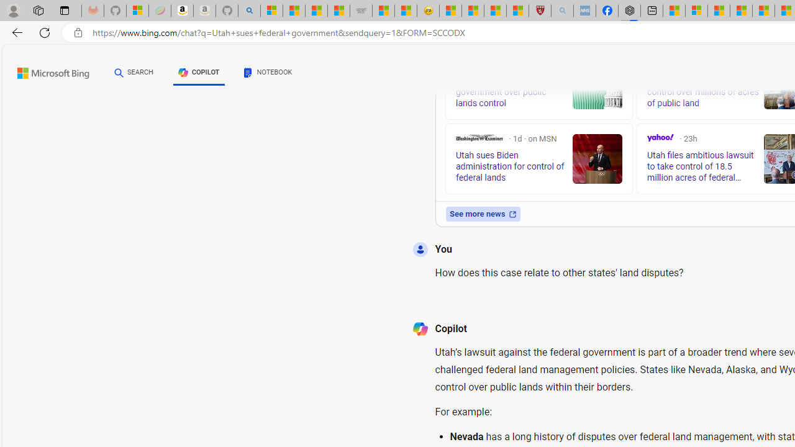 The image size is (795, 447). What do you see at coordinates (268, 74) in the screenshot?
I see `NOTEBOOK` at bounding box center [268, 74].